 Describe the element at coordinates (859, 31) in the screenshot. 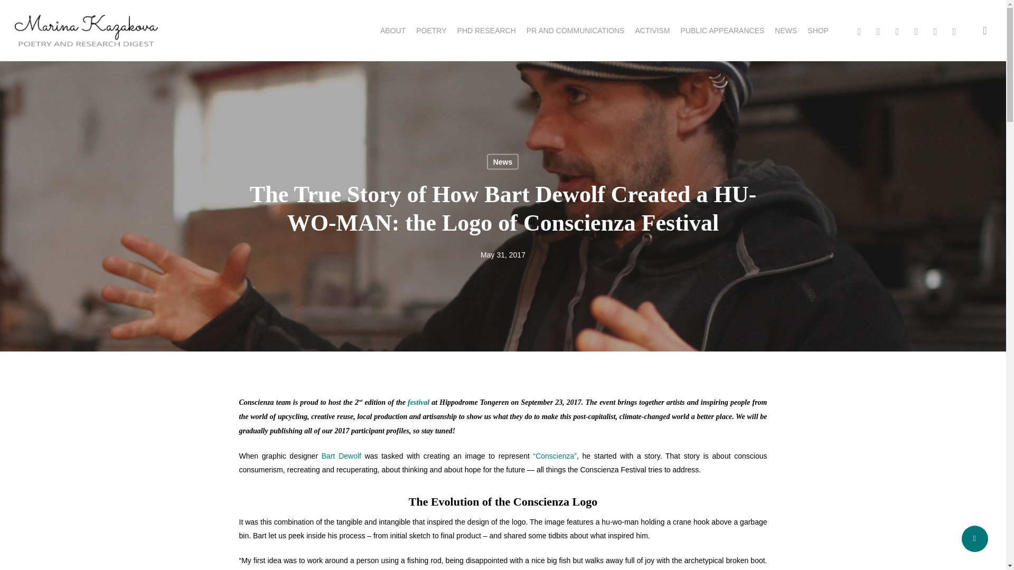

I see `TWITTER` at that location.